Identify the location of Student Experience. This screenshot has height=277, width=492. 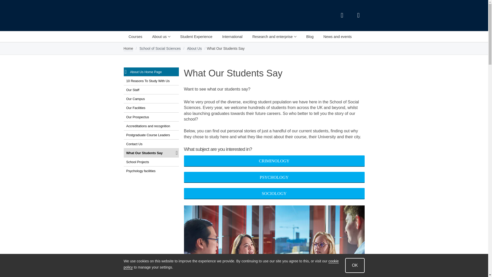
(196, 37).